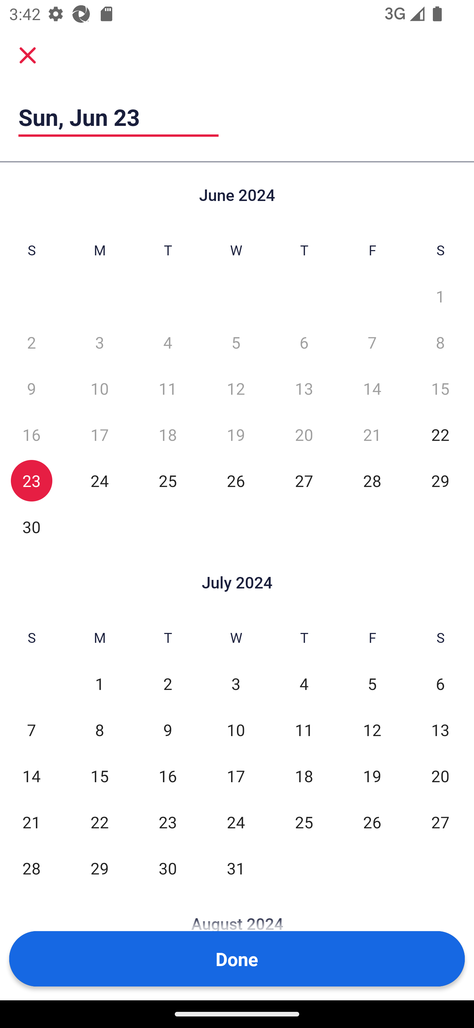  I want to click on 18 Tue, Jun 18, Not Selected, so click(168, 434).